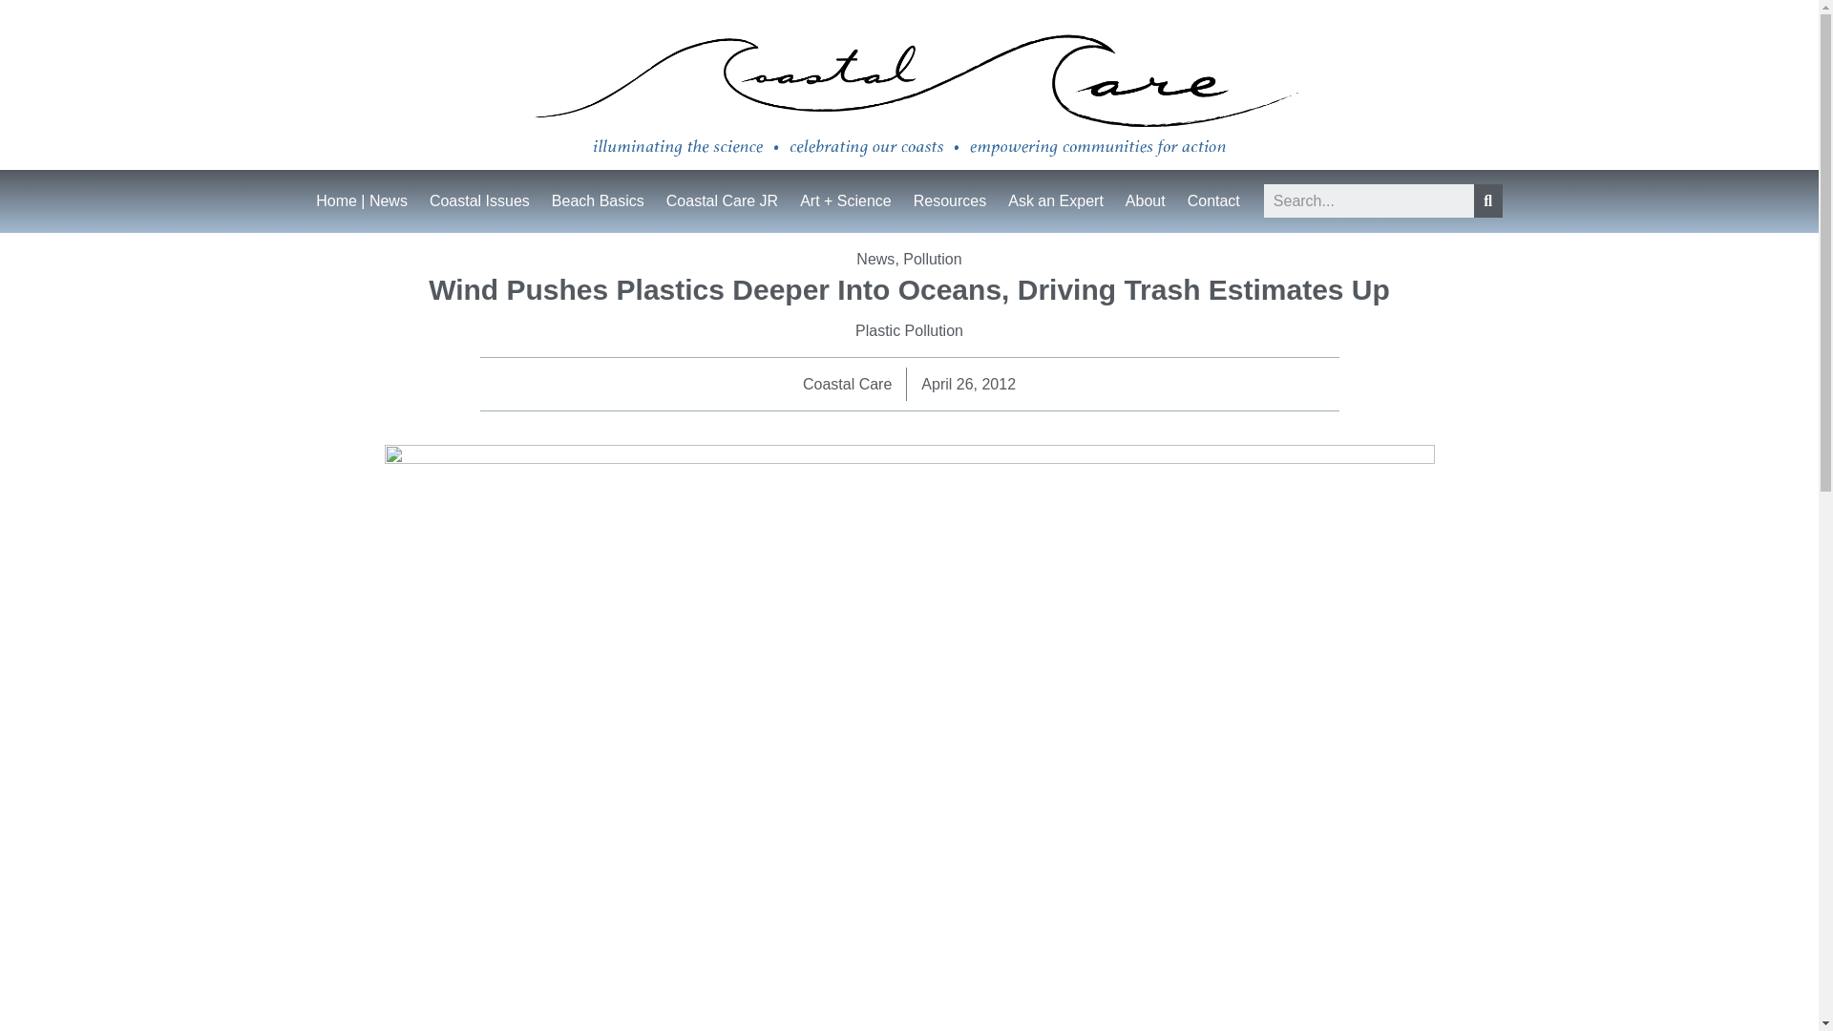 This screenshot has height=1031, width=1833. What do you see at coordinates (1214, 200) in the screenshot?
I see `Contact` at bounding box center [1214, 200].